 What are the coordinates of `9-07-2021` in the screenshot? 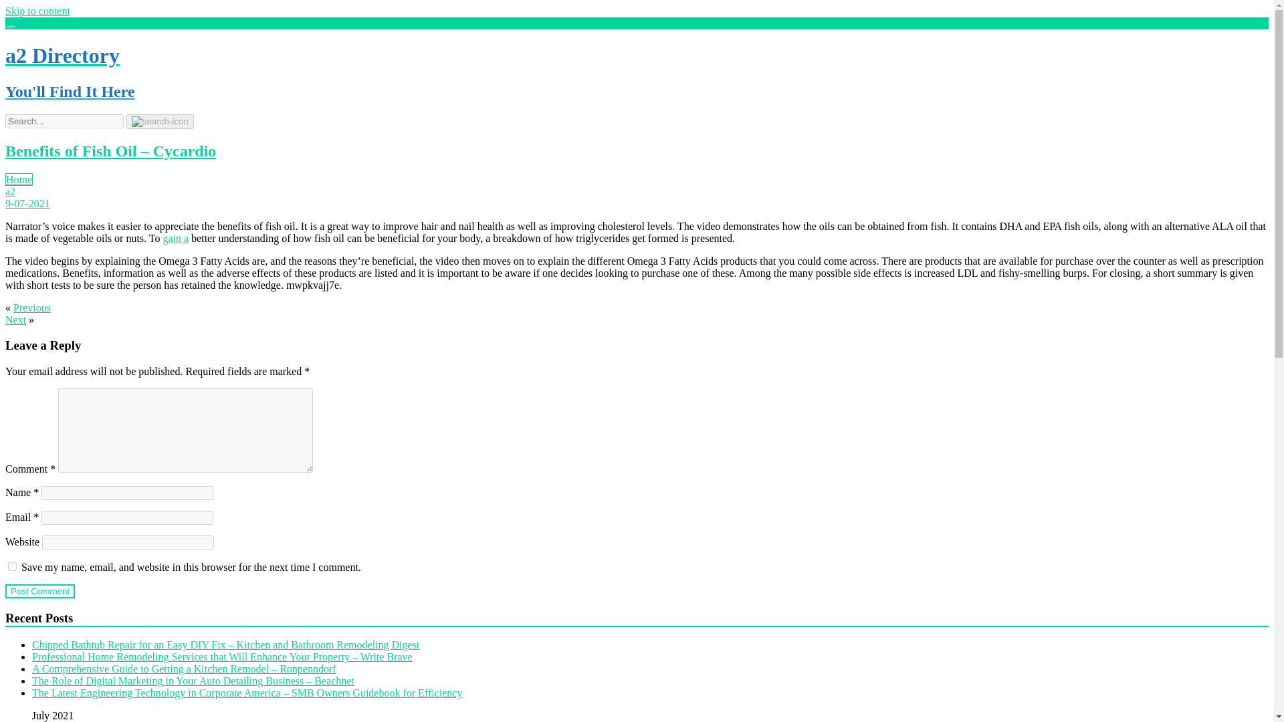 It's located at (27, 203).